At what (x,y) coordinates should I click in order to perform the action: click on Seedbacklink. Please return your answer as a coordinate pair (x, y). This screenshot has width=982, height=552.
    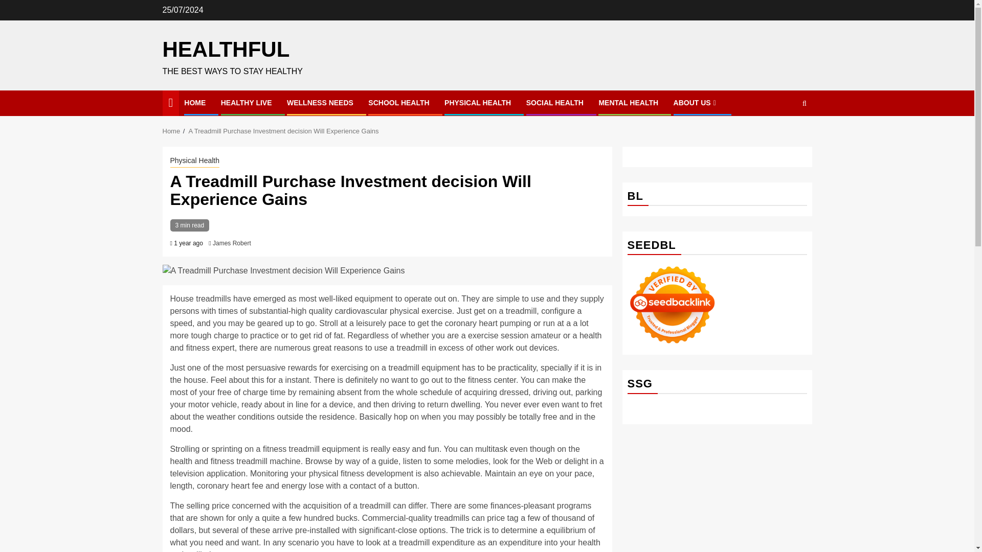
    Looking at the image, I should click on (672, 305).